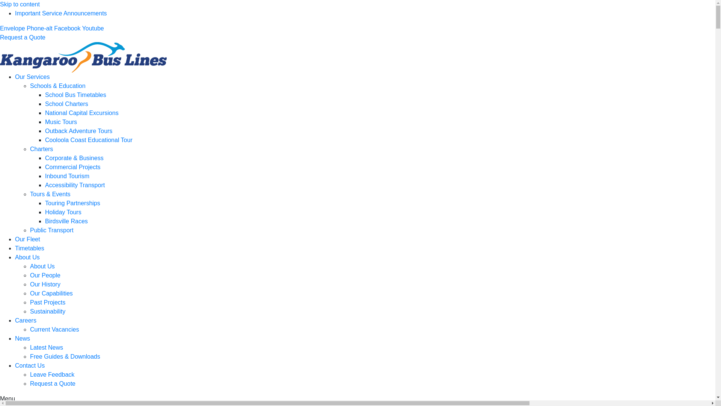 The image size is (721, 406). I want to click on Birdsville Races, so click(66, 221).